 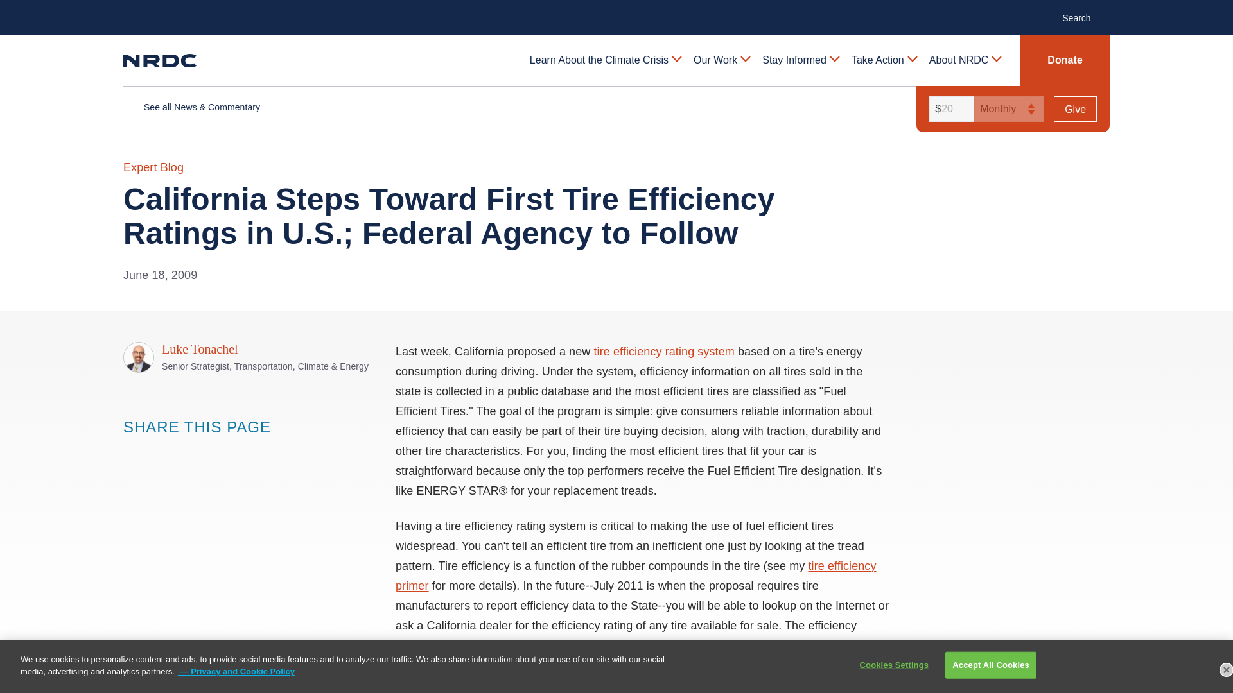 I want to click on Share this page block, so click(x=184, y=452).